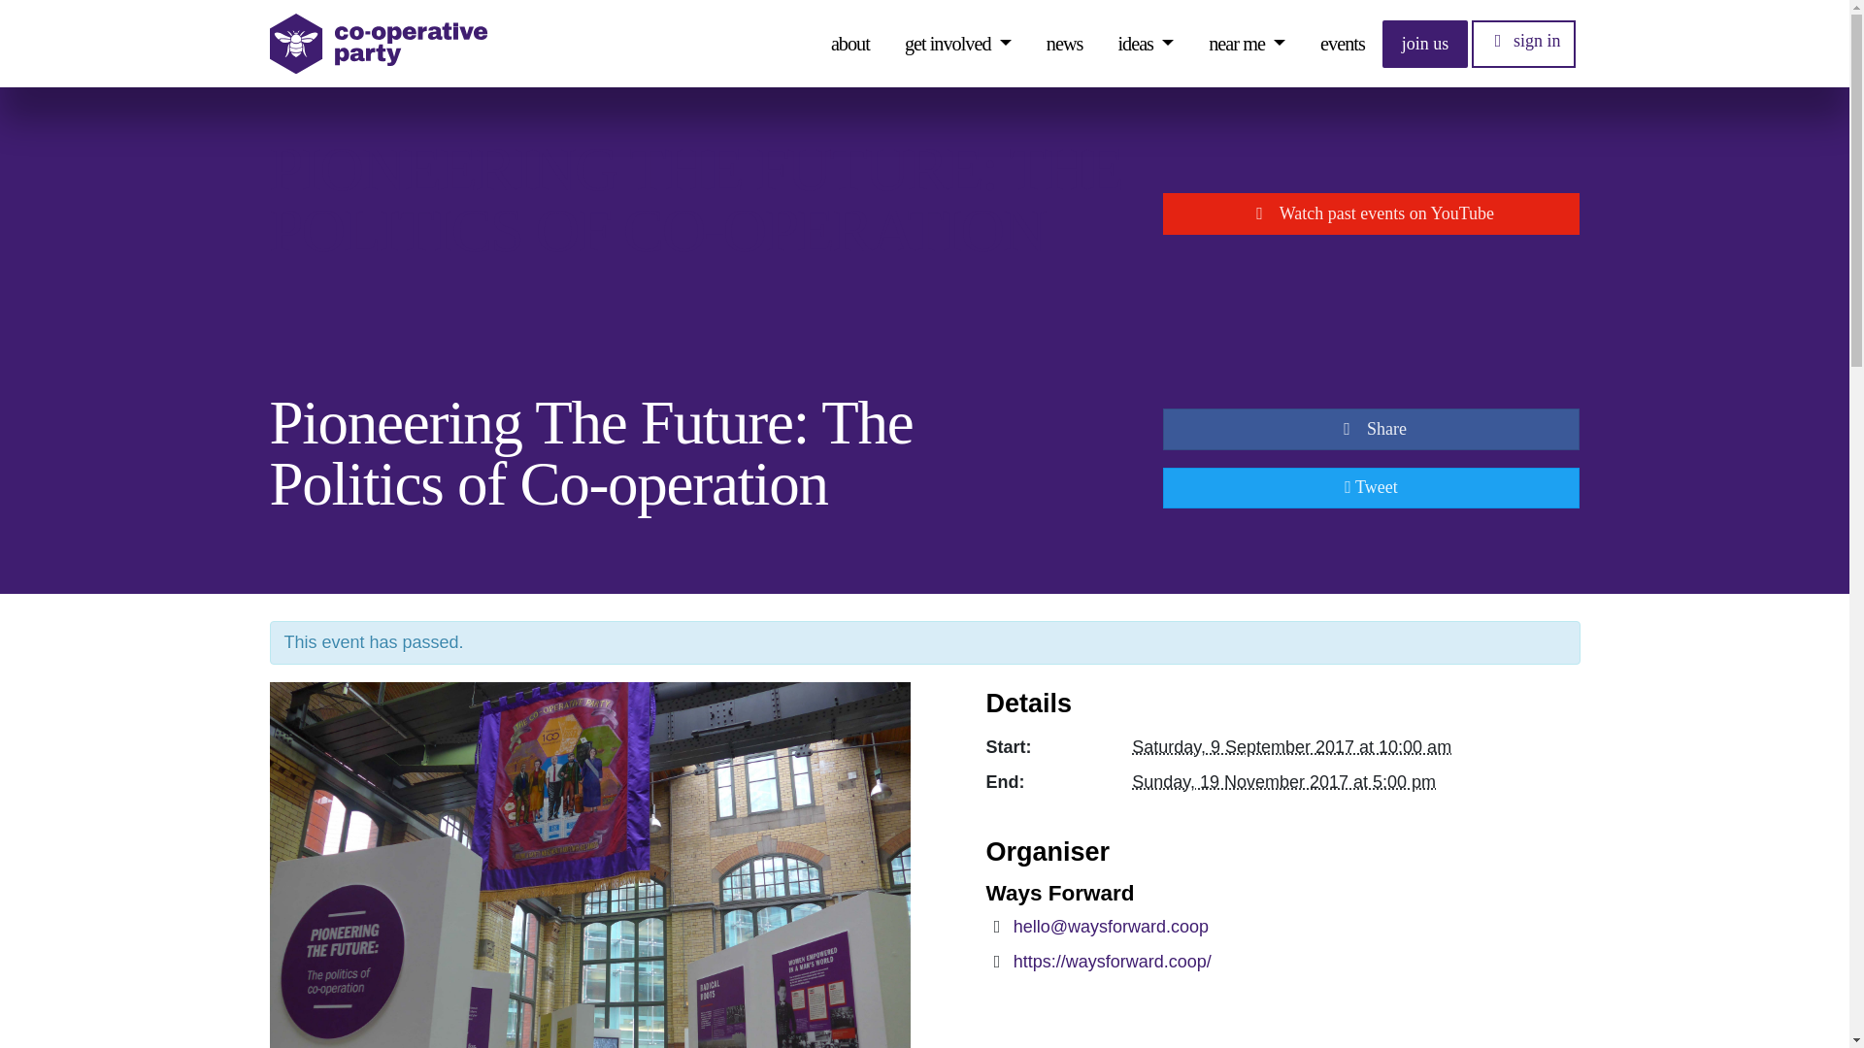  What do you see at coordinates (1372, 487) in the screenshot?
I see `Tweet` at bounding box center [1372, 487].